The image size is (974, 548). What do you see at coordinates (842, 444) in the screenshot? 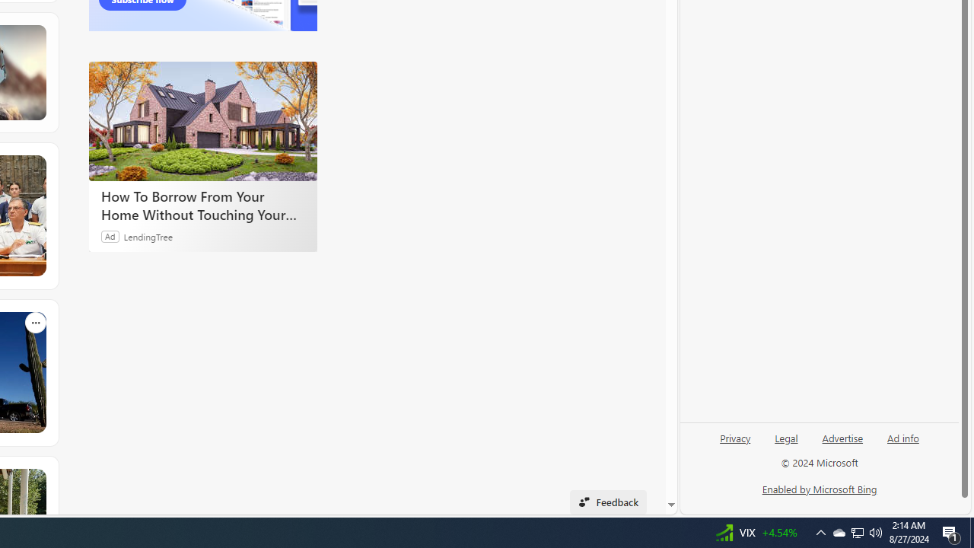
I see `Advertise` at bounding box center [842, 444].